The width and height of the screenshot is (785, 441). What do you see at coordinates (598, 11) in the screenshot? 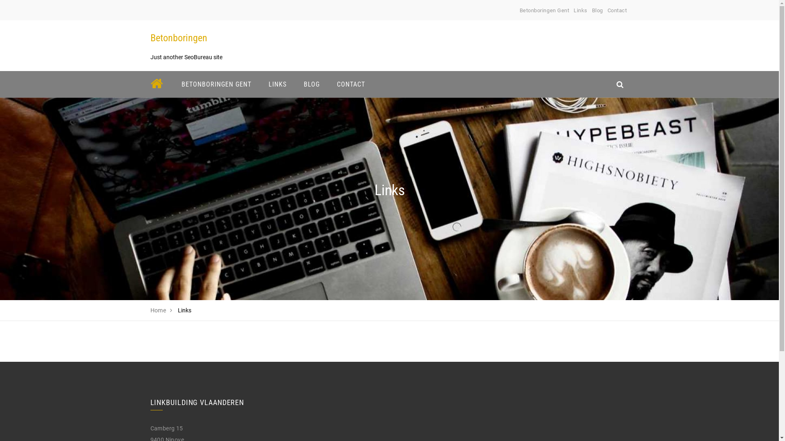
I see `Blog` at bounding box center [598, 11].